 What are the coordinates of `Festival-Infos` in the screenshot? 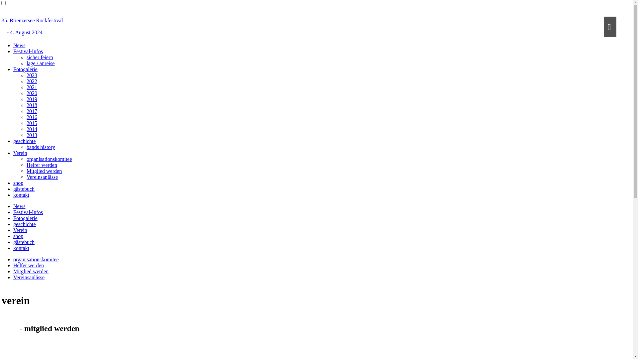 It's located at (28, 51).